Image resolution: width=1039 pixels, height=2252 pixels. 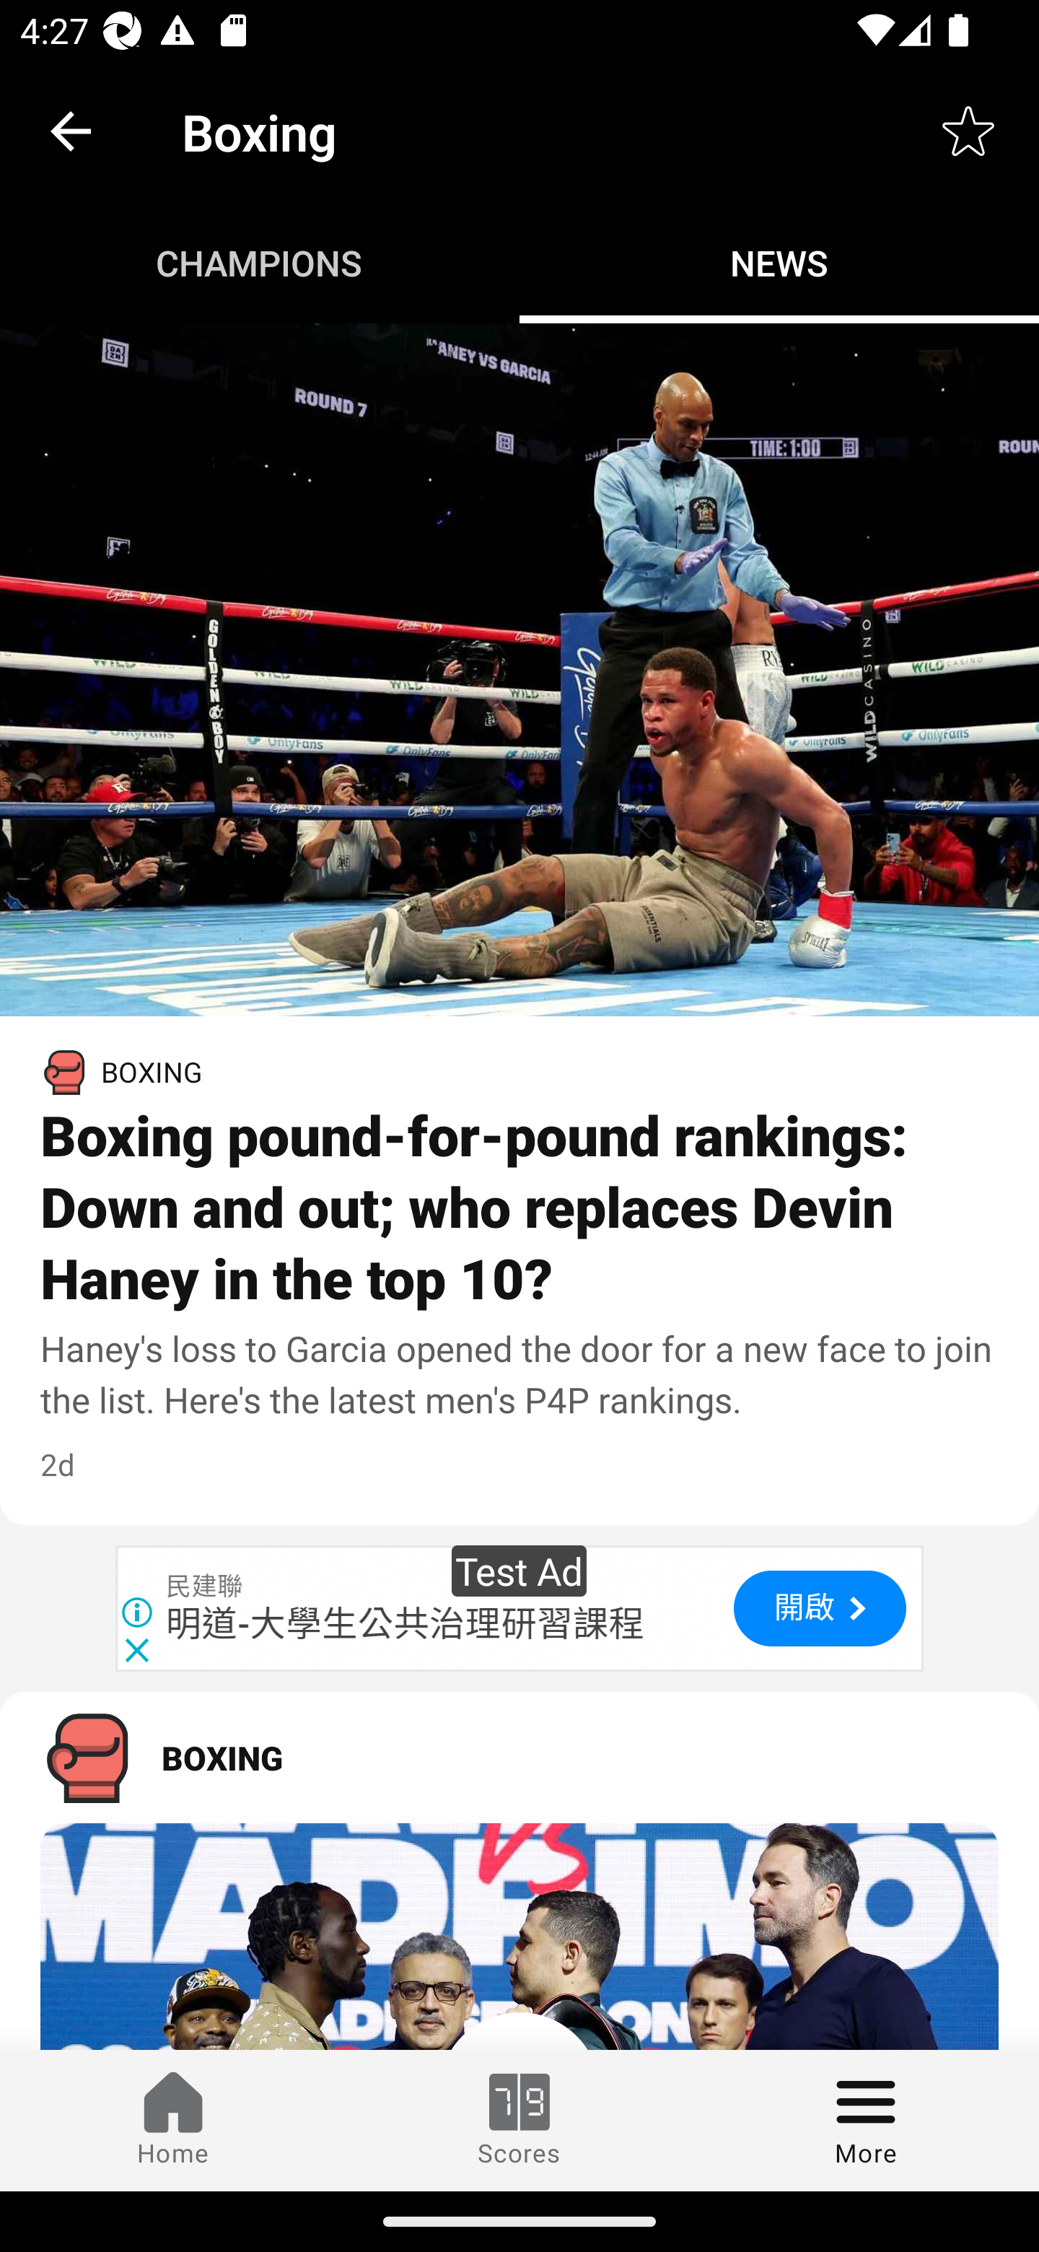 What do you see at coordinates (820, 1607) in the screenshot?
I see `開啟` at bounding box center [820, 1607].